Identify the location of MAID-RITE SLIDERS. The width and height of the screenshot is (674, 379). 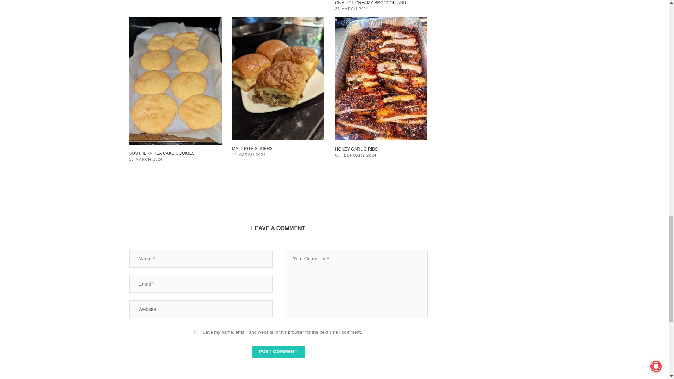
(252, 148).